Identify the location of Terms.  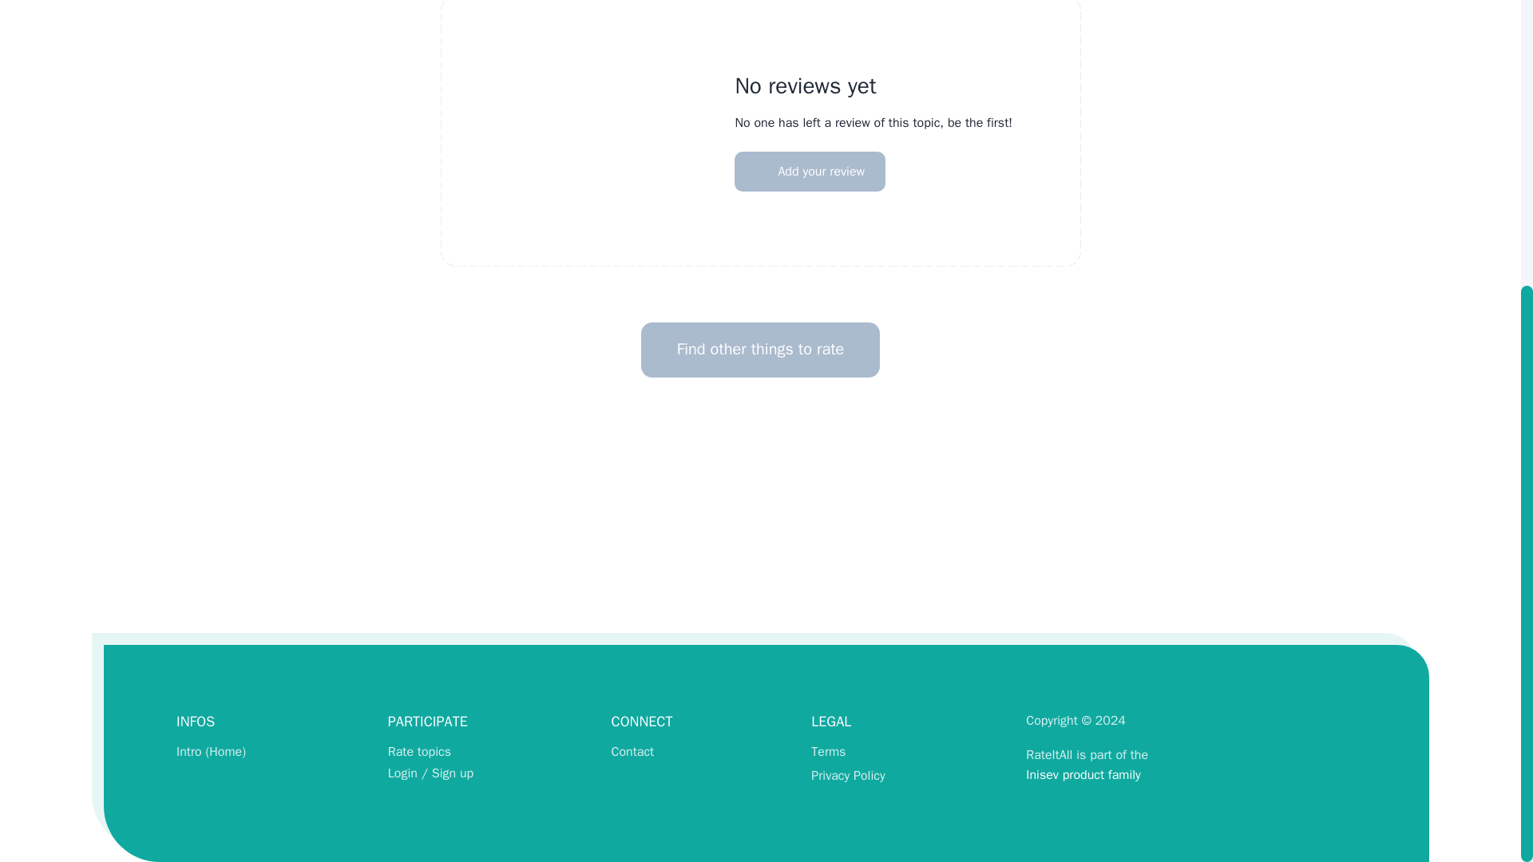
(828, 752).